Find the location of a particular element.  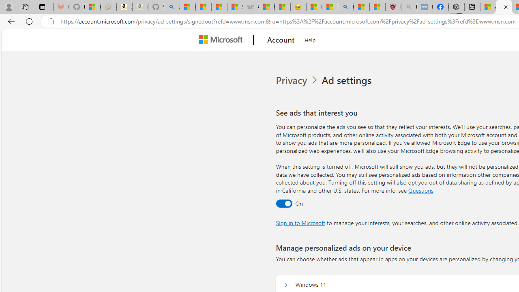

Microsoft is located at coordinates (222, 40).